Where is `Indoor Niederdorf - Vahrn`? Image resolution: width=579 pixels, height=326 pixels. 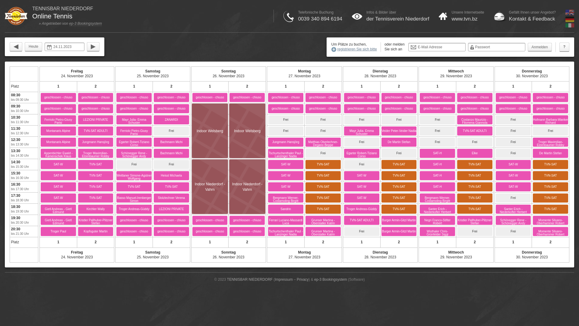
Indoor Niederdorf - Vahrn is located at coordinates (210, 209).